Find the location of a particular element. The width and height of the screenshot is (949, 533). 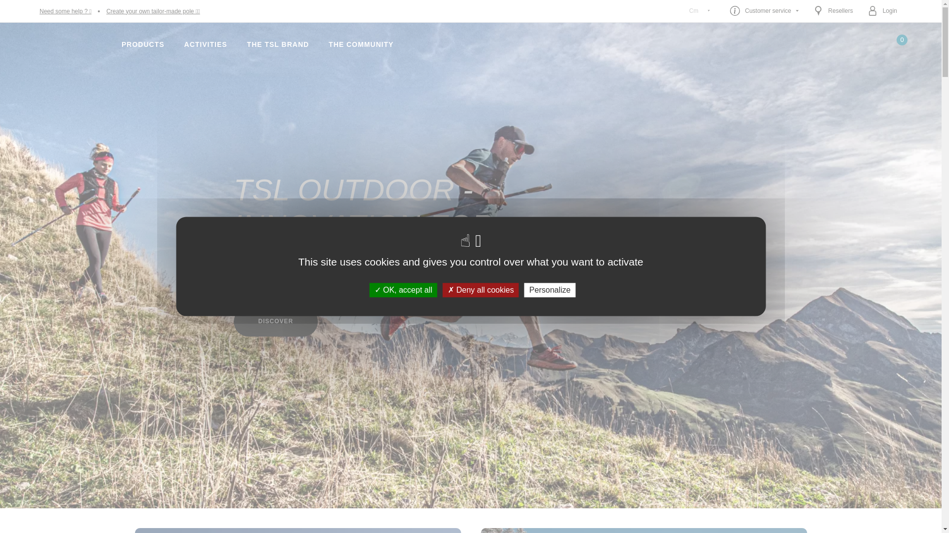

Discover is located at coordinates (276, 322).